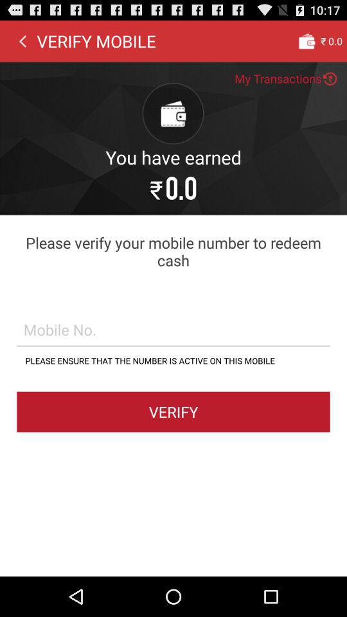  Describe the element at coordinates (307, 40) in the screenshot. I see `open the item to the right of the verify mobile icon` at that location.